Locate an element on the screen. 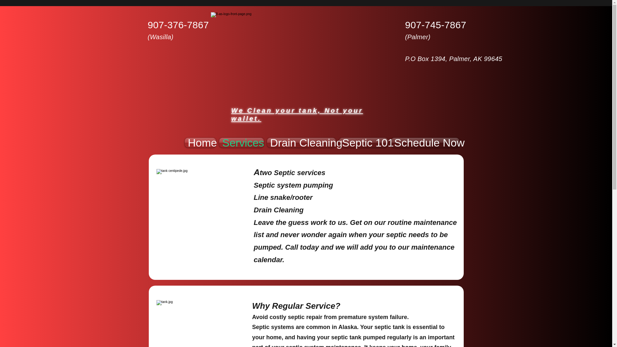 This screenshot has height=347, width=617. Septic 101 is located at coordinates (363, 143).